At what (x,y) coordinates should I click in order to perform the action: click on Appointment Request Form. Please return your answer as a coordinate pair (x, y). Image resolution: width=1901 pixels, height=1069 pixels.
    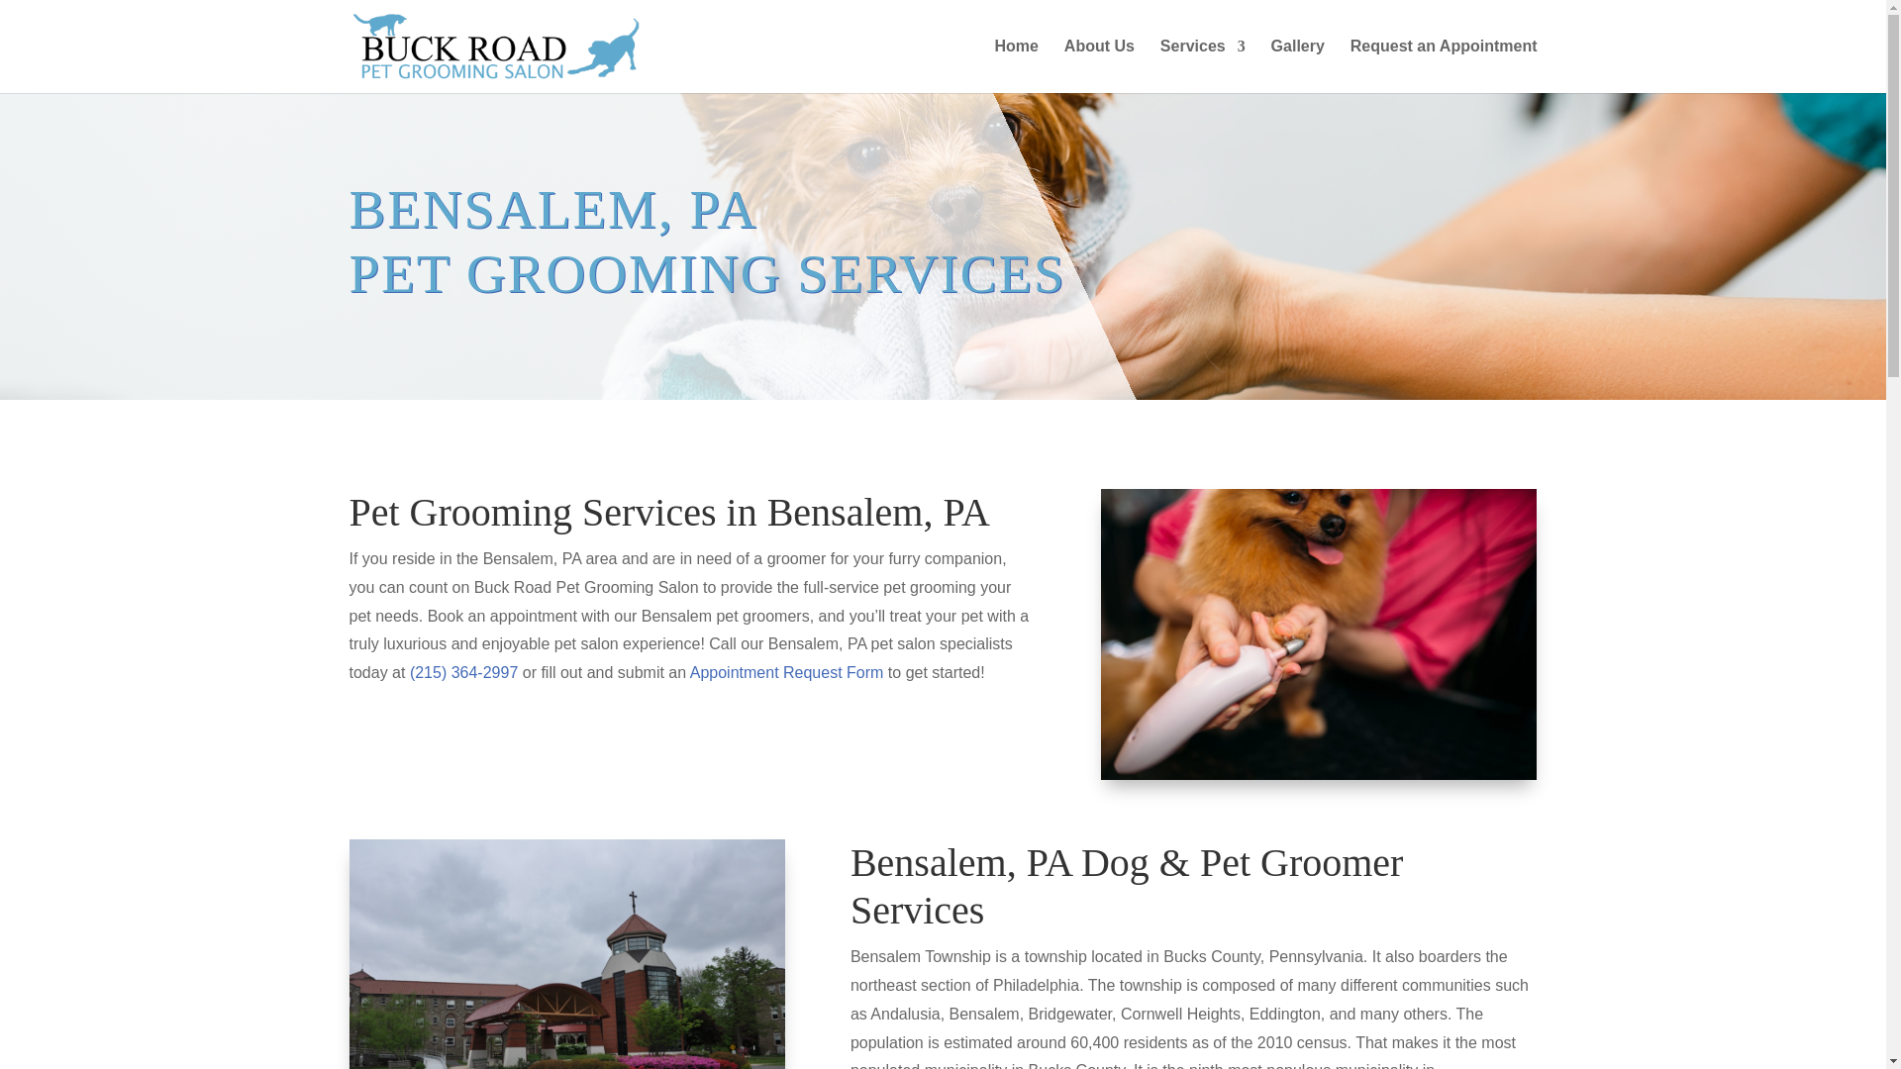
    Looking at the image, I should click on (786, 671).